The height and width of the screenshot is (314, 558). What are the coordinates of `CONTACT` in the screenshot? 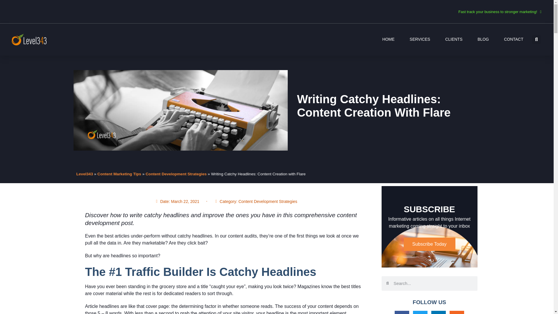 It's located at (513, 39).